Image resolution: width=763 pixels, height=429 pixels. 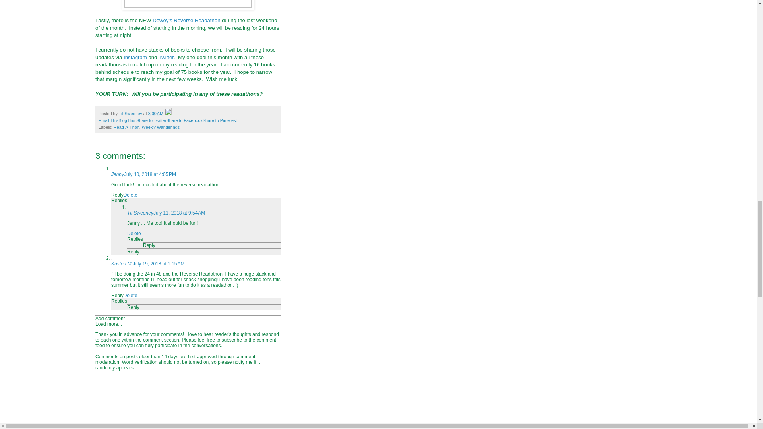 What do you see at coordinates (186, 21) in the screenshot?
I see `Dewey's Reverse Readathon` at bounding box center [186, 21].